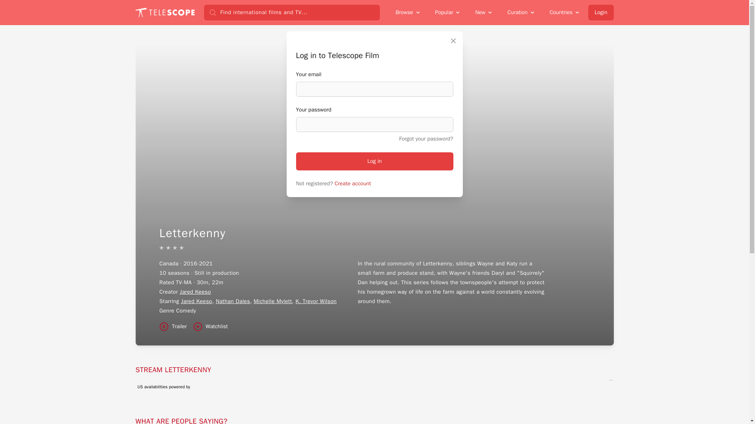 This screenshot has height=424, width=755. Describe the element at coordinates (374, 161) in the screenshot. I see `Log in` at that location.